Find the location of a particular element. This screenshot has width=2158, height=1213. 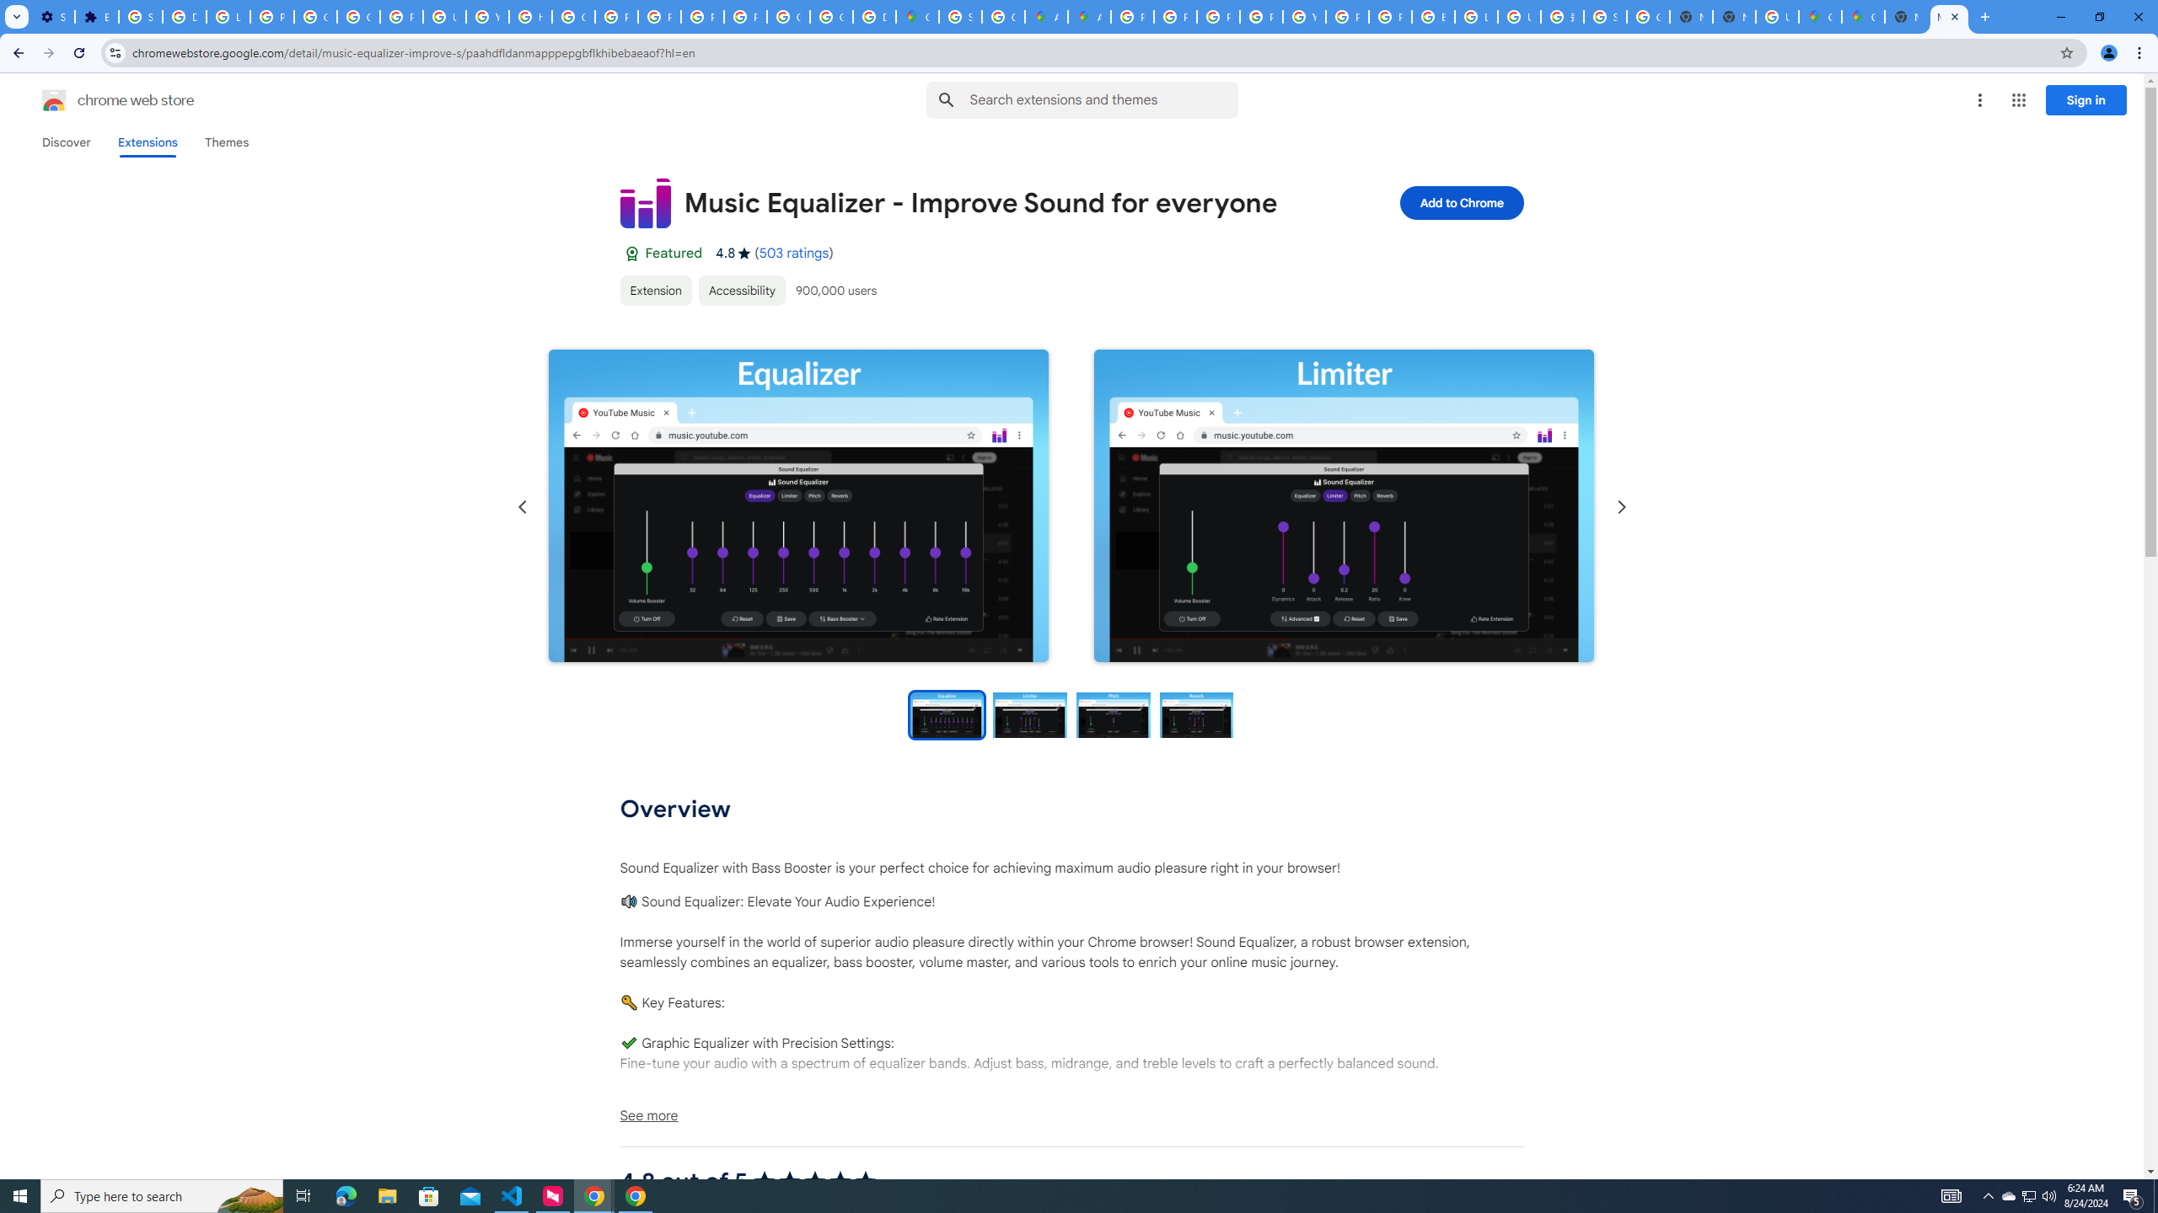

Discover is located at coordinates (66, 142).